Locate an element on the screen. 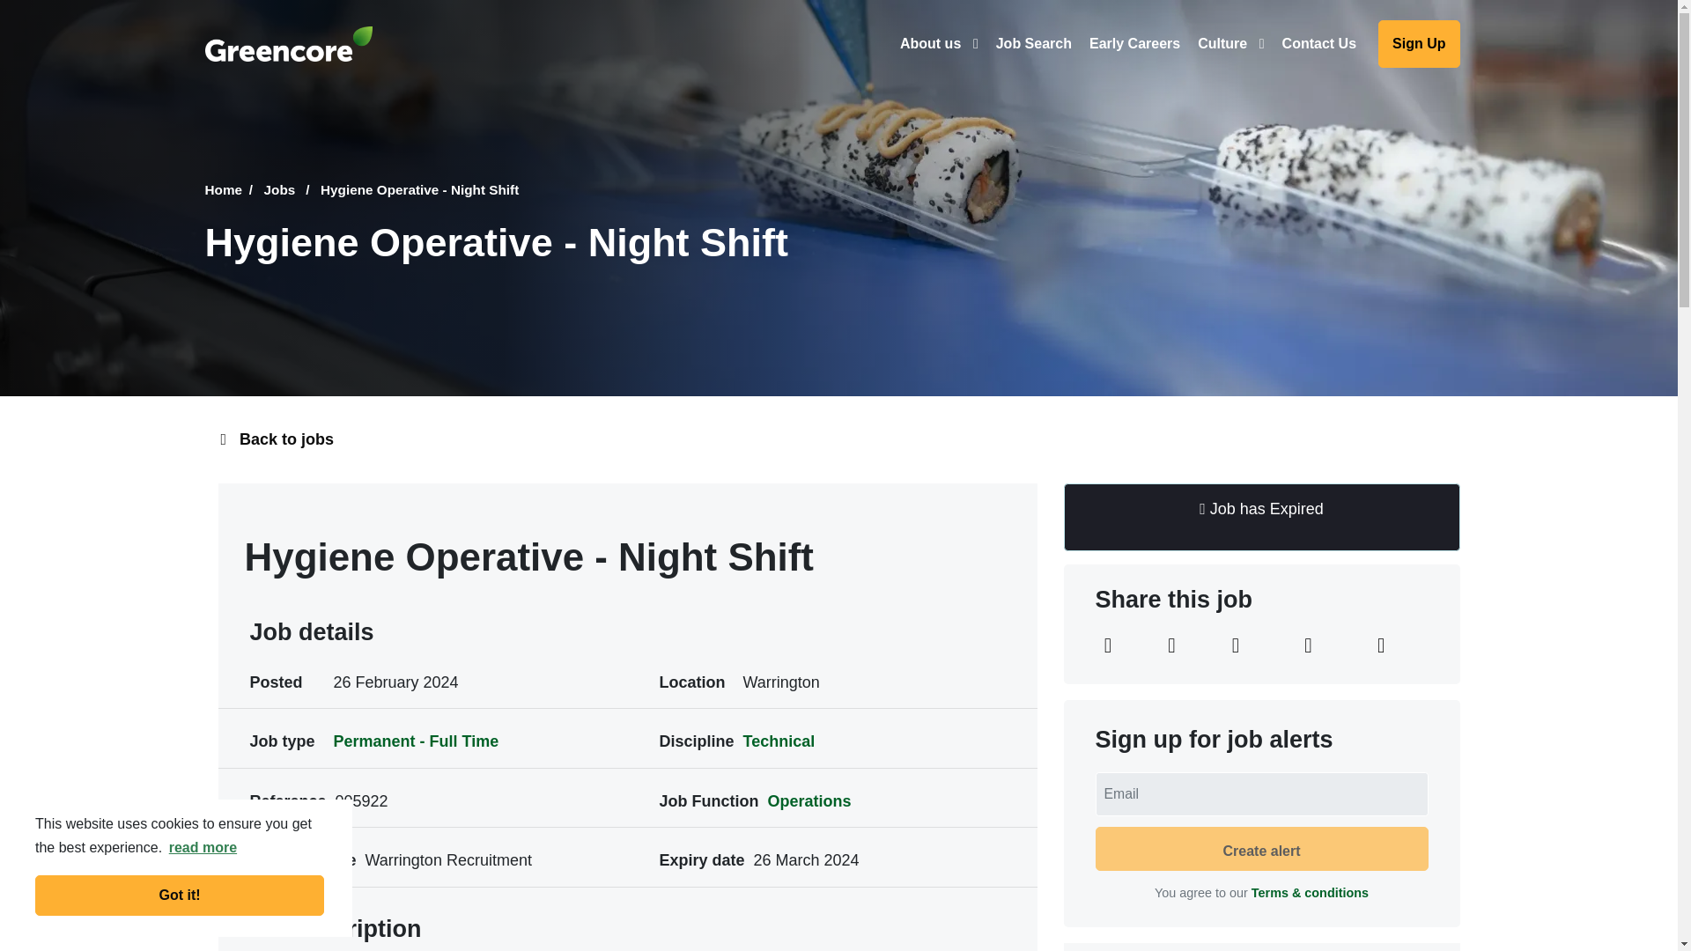  Hygiene Operative - Night Shift is located at coordinates (419, 190).